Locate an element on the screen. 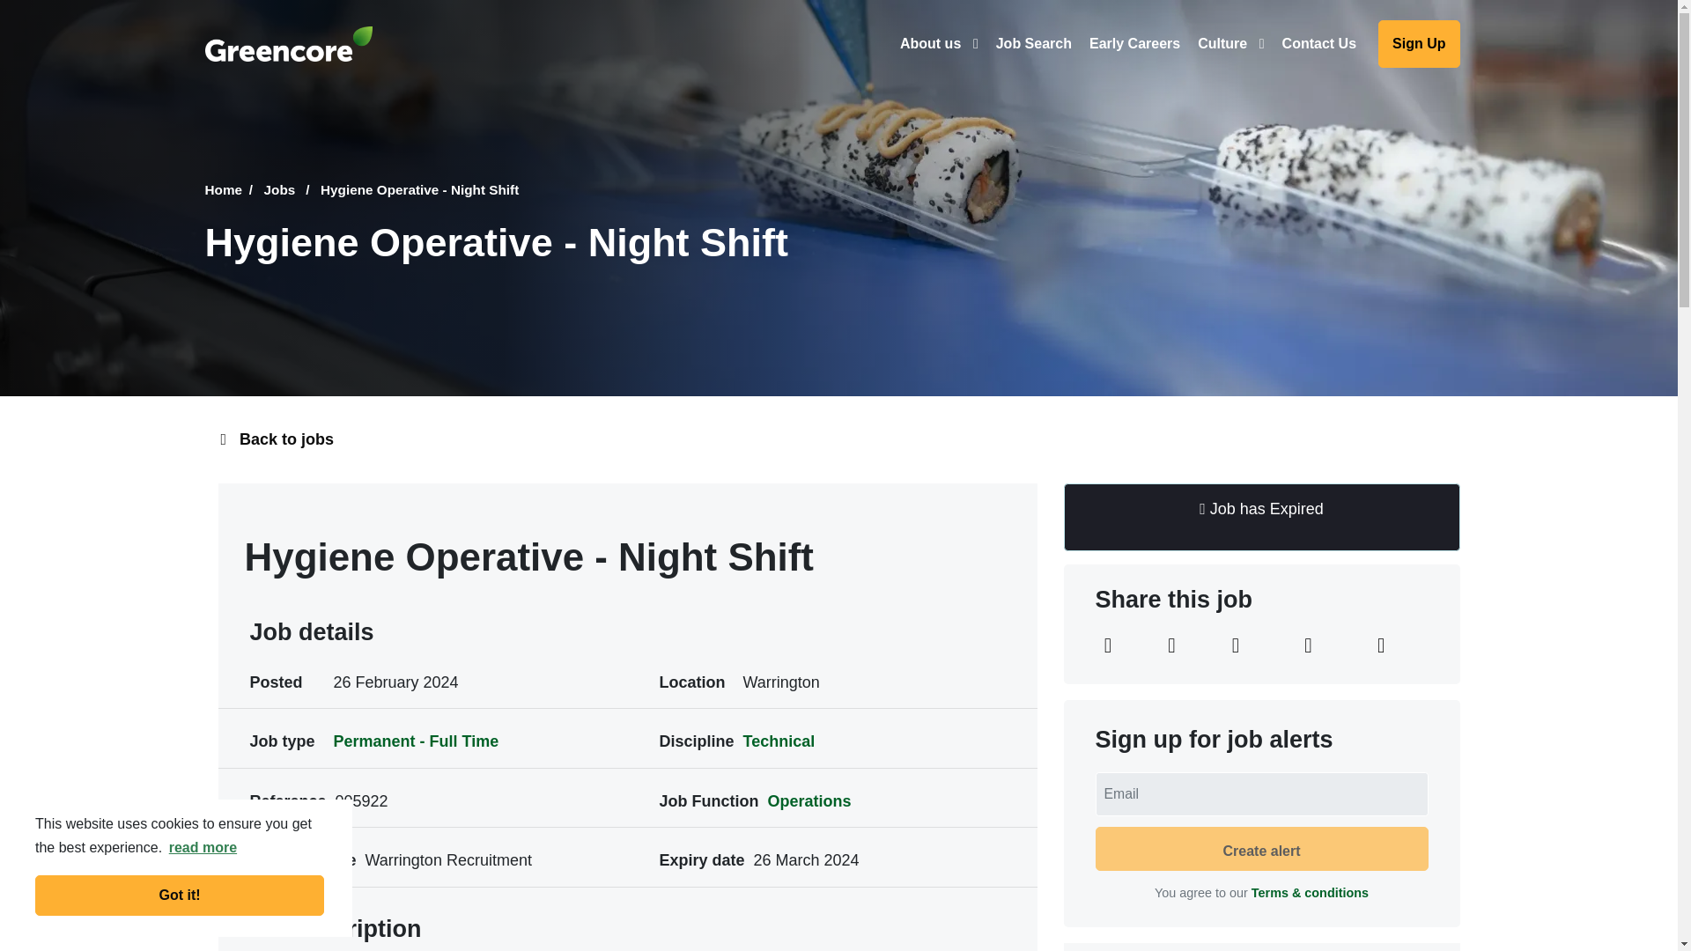  Hygiene Operative - Night Shift is located at coordinates (419, 190).